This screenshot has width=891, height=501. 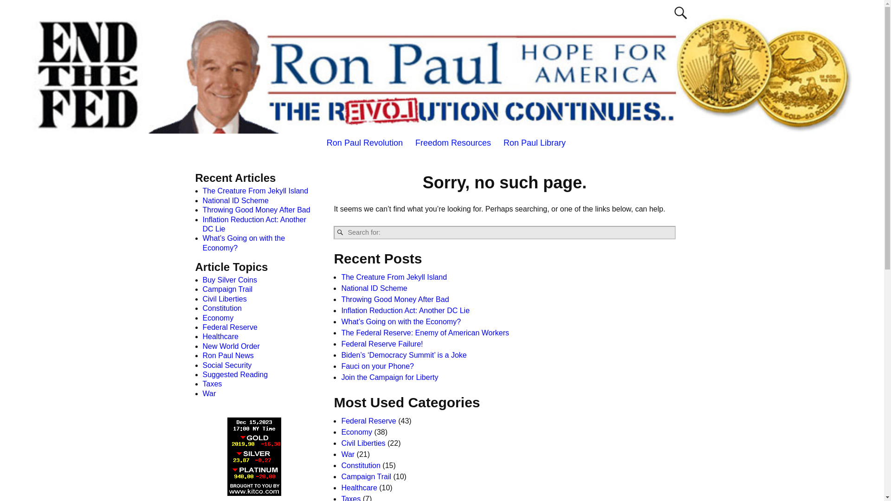 I want to click on Federal Reserve, so click(x=368, y=420).